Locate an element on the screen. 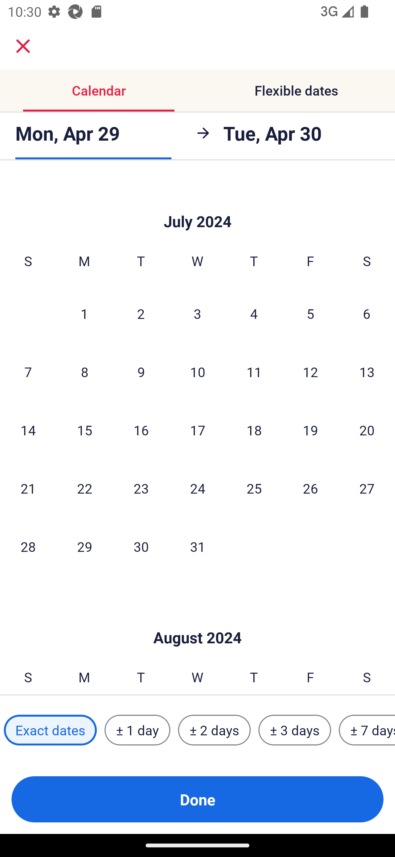 Image resolution: width=395 pixels, height=857 pixels. 24 Wednesday, July 24, 2024 is located at coordinates (198, 488).